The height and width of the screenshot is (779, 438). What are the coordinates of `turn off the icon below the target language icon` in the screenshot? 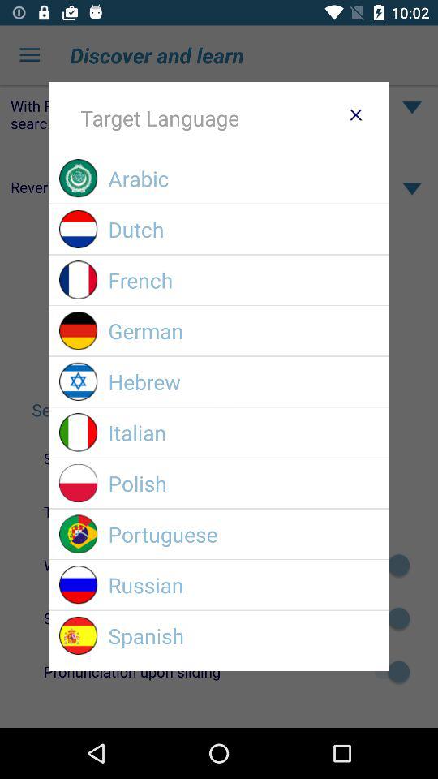 It's located at (243, 179).